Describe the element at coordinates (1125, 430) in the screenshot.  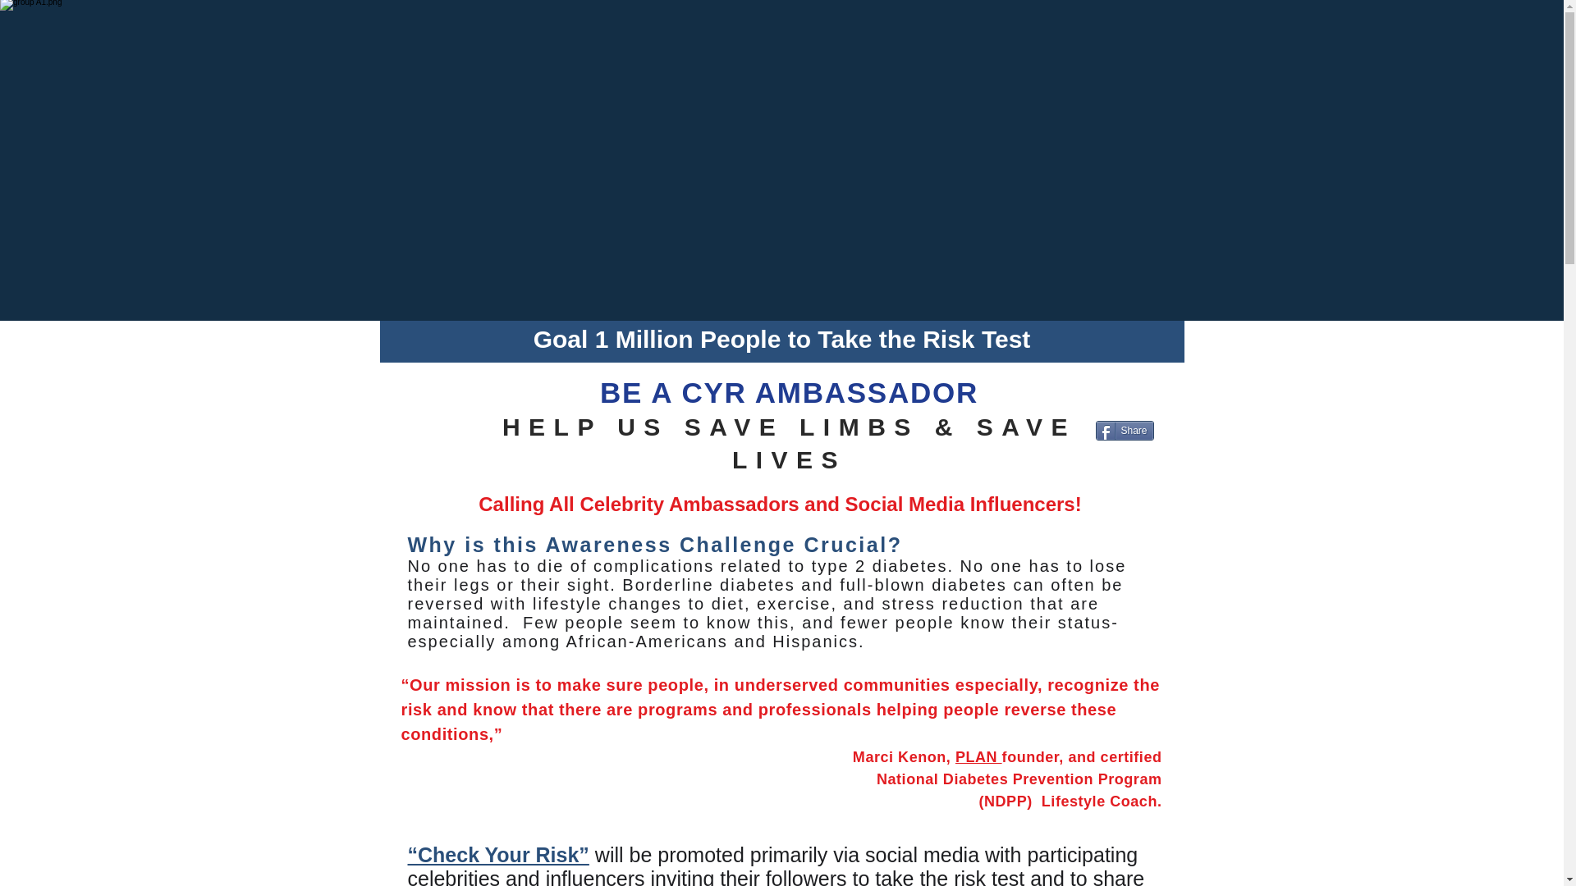
I see `Share` at that location.